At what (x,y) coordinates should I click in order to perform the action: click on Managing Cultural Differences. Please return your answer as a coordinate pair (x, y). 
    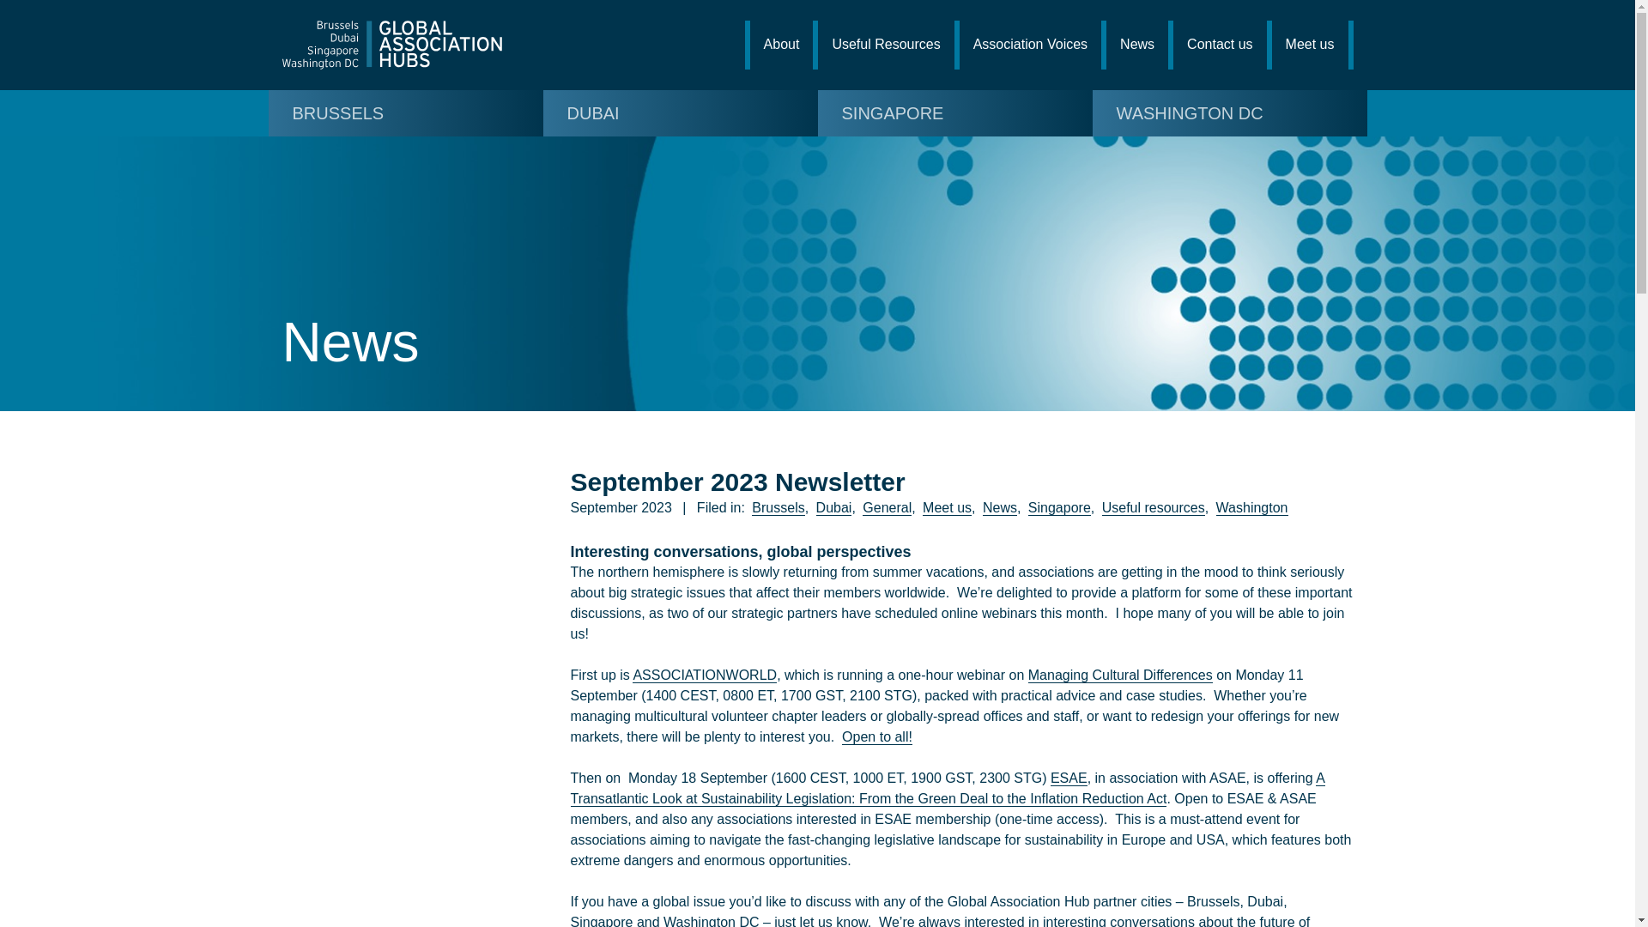
    Looking at the image, I should click on (1121, 675).